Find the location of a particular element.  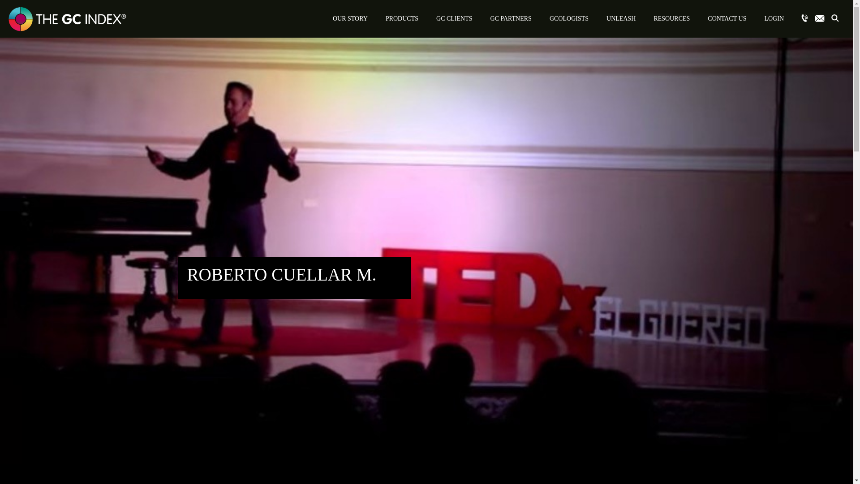

GC Platform is located at coordinates (774, 19).